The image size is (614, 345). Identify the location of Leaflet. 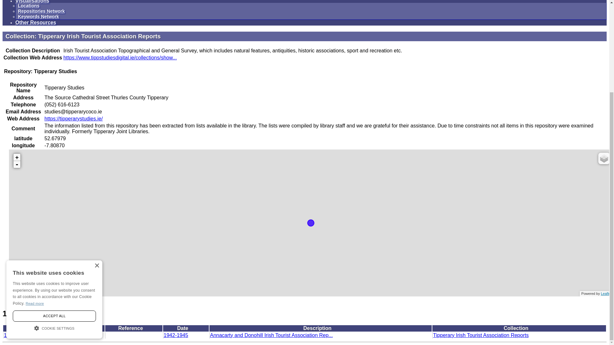
(606, 293).